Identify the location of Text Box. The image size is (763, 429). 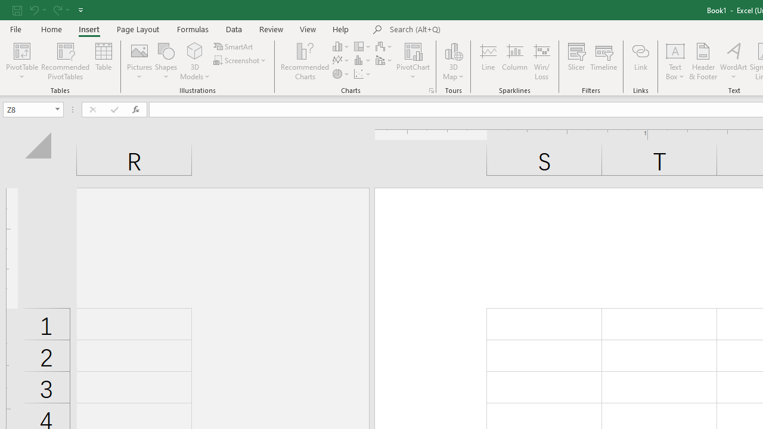
(675, 61).